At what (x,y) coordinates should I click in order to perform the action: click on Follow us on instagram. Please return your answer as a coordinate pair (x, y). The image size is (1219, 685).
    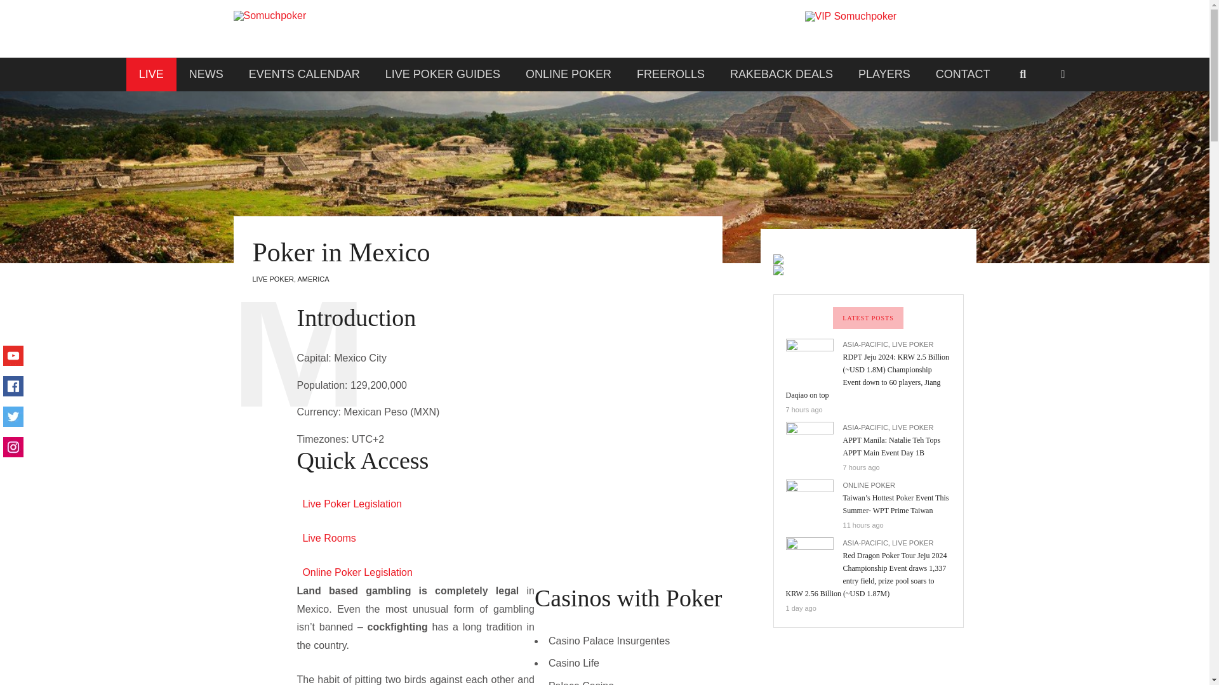
    Looking at the image, I should click on (13, 446).